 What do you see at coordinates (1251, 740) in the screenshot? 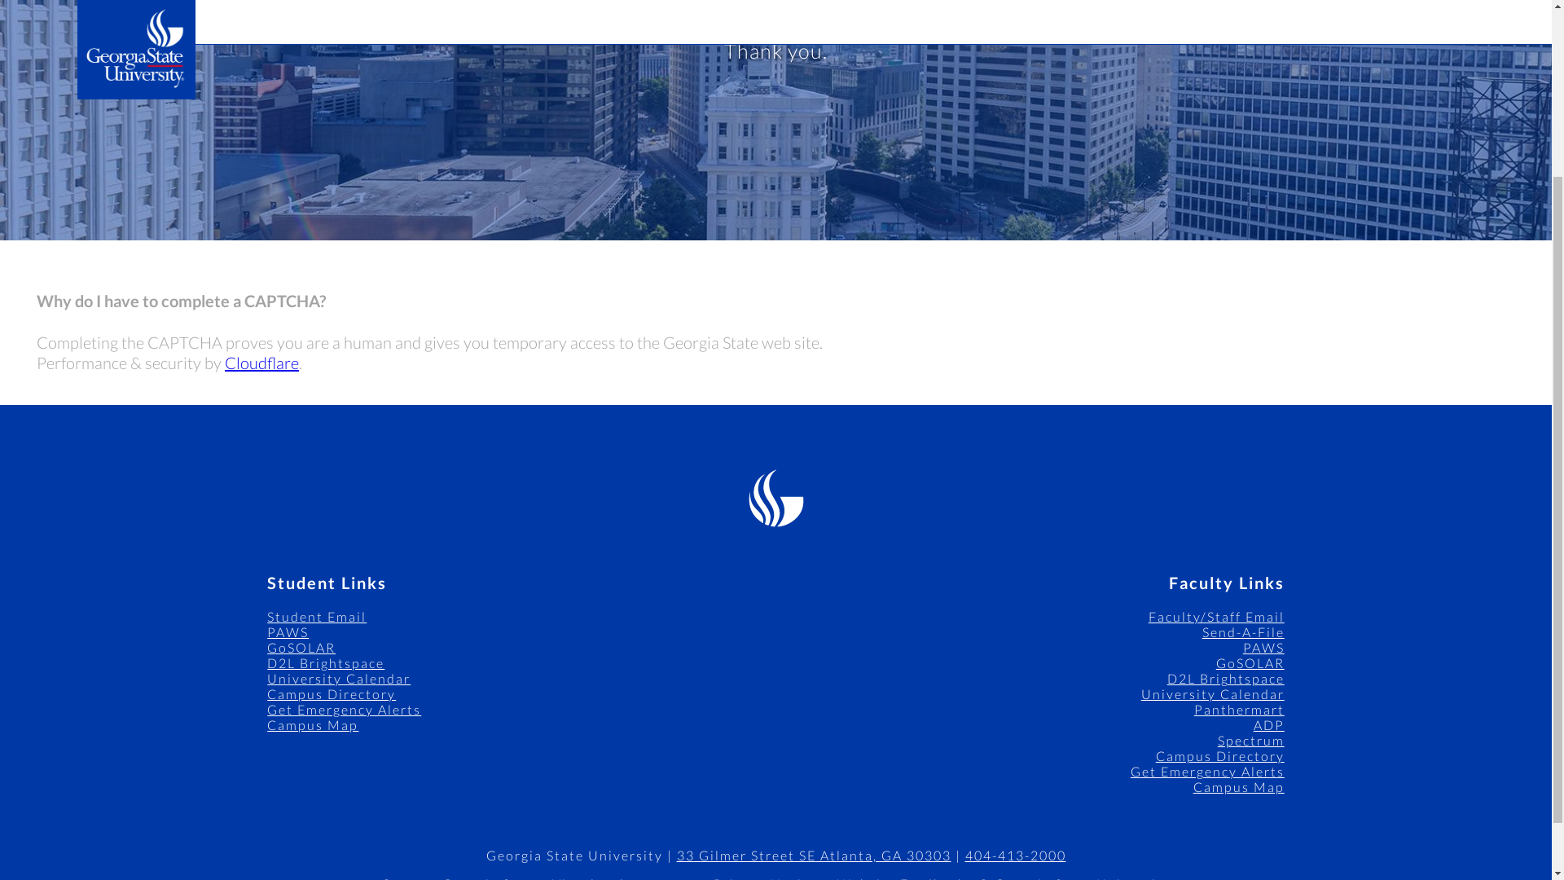
I see `Spectrum` at bounding box center [1251, 740].